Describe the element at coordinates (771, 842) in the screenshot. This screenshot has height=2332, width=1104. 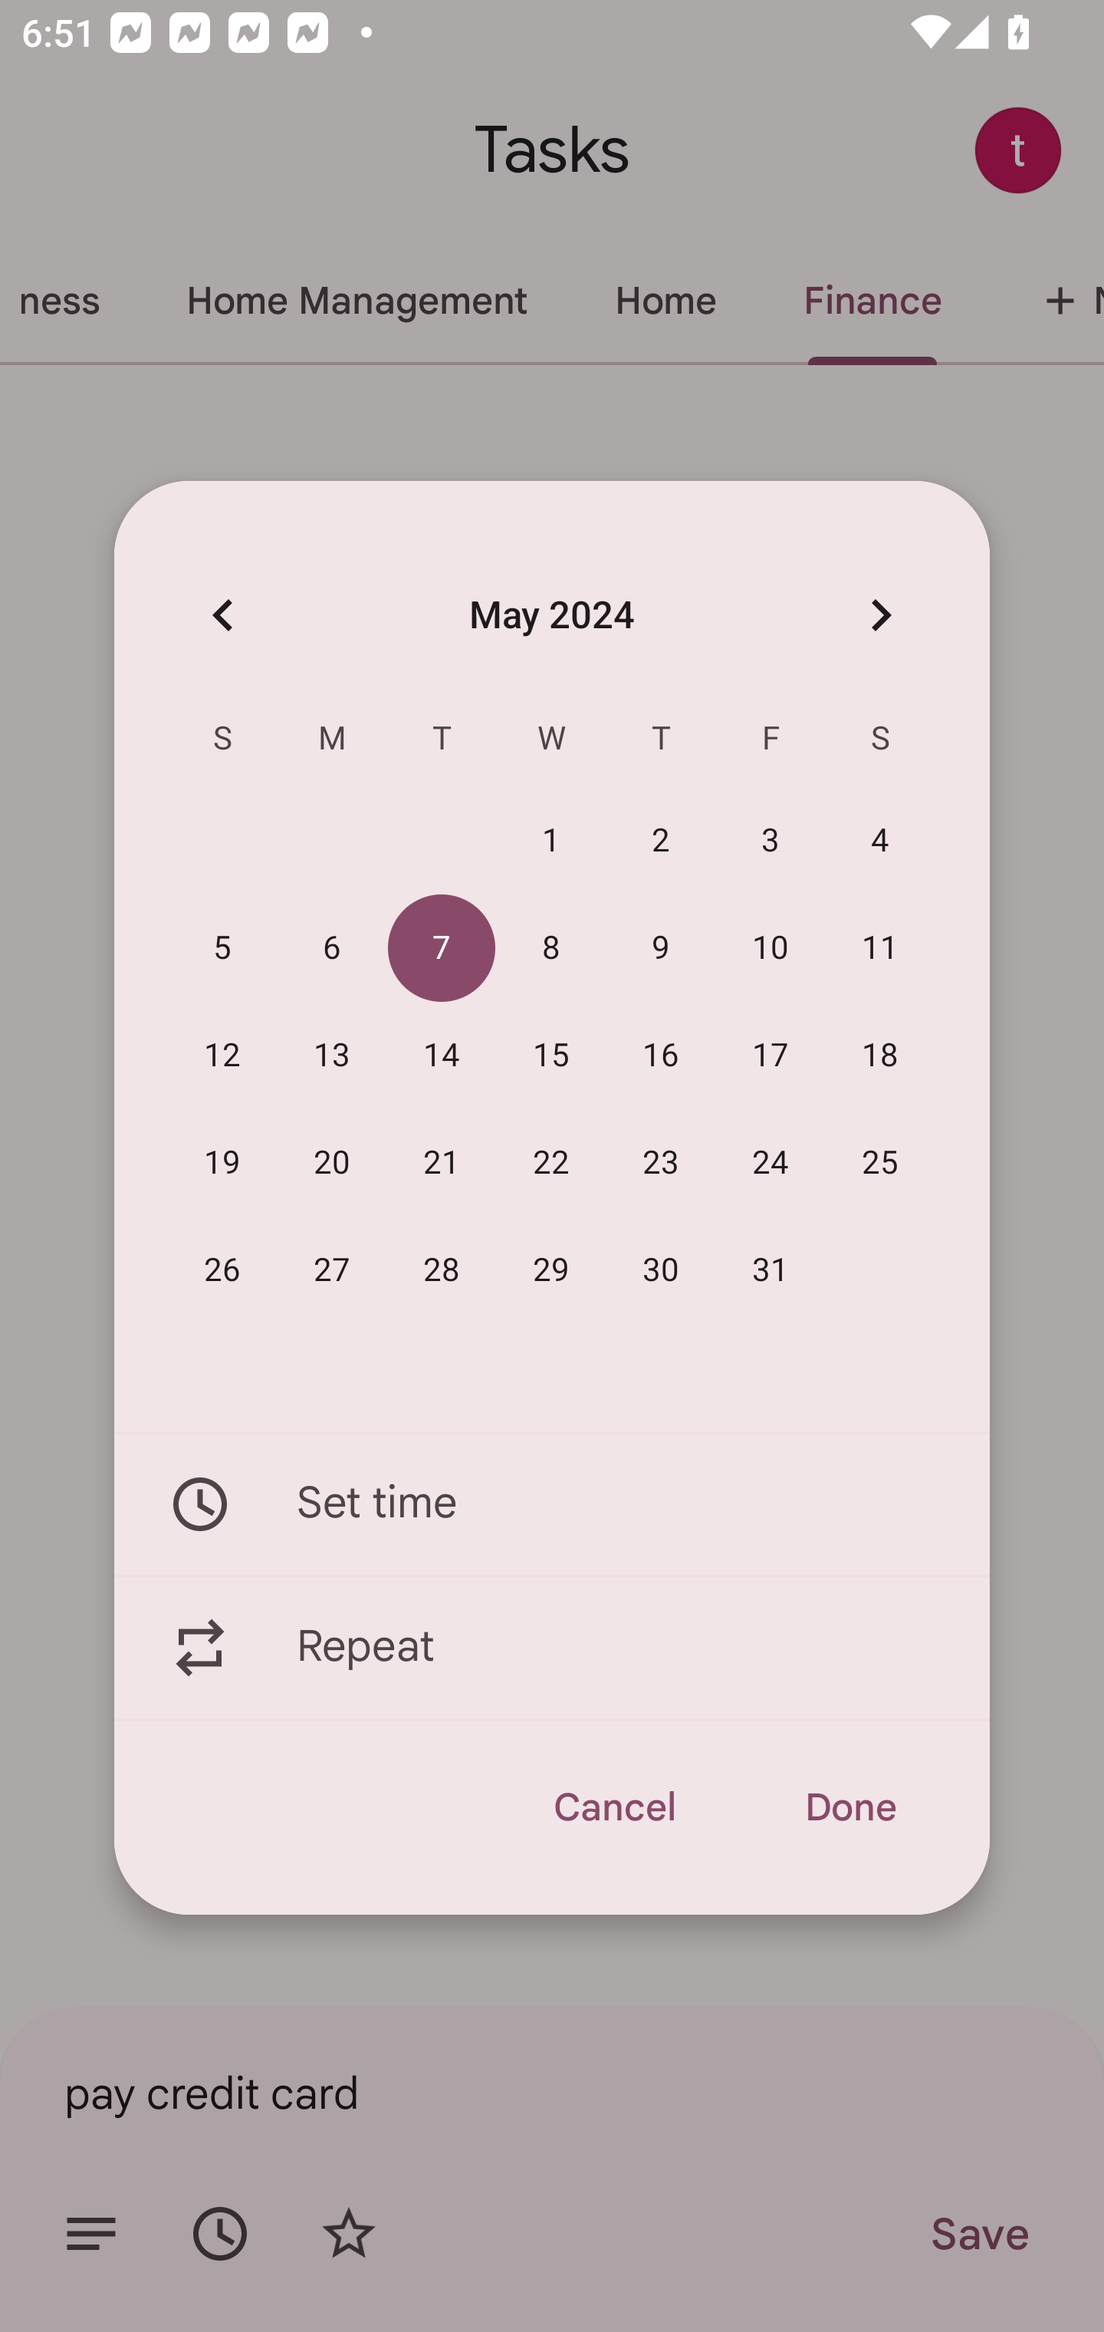
I see `3 03 May 2024` at that location.